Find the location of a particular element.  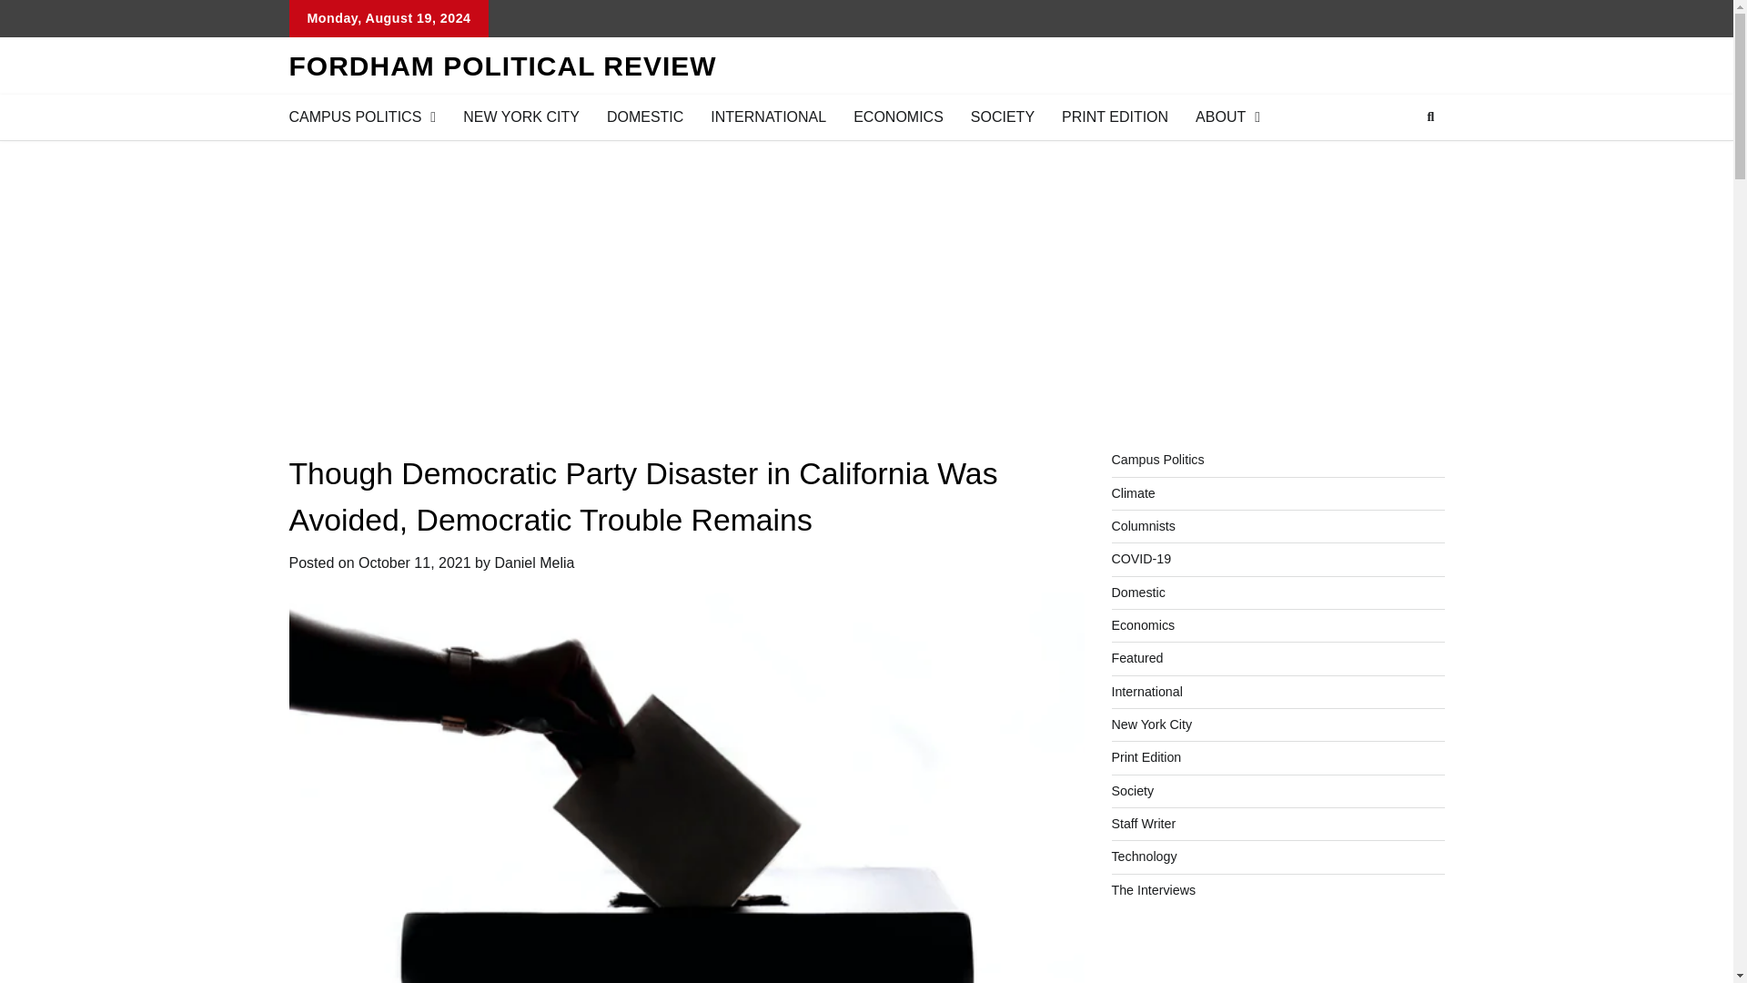

Search is located at coordinates (1430, 117).